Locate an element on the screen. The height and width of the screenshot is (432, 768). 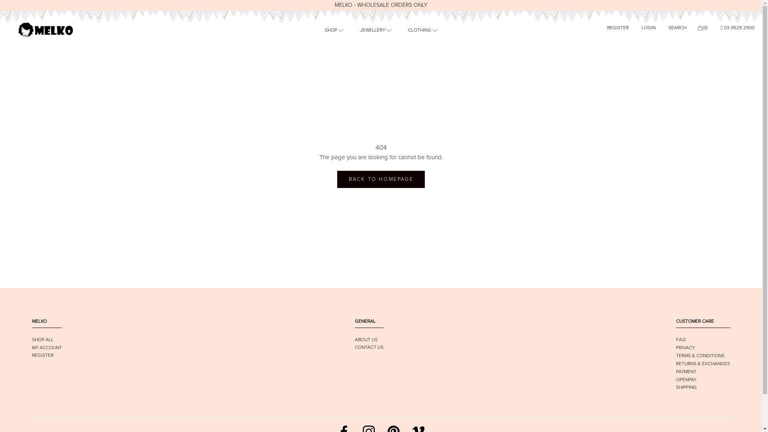
FAQ is located at coordinates (681, 340).